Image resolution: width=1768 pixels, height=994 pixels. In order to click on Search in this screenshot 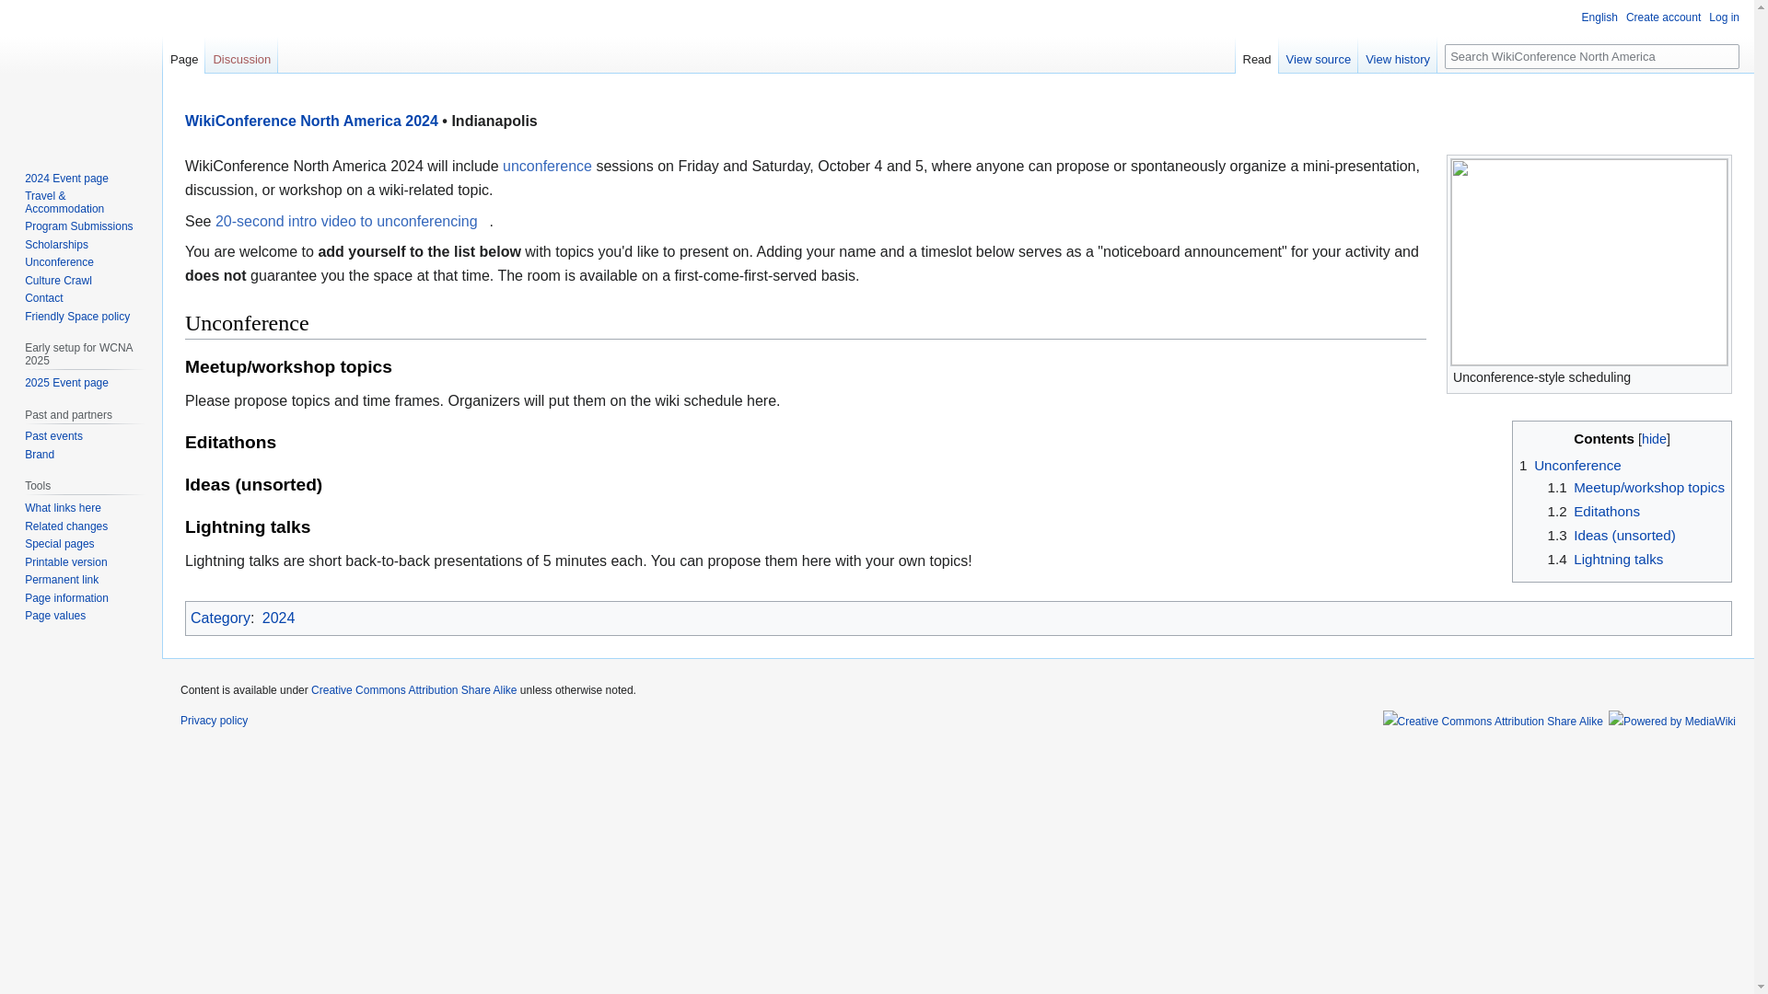, I will do `click(1727, 56)`.